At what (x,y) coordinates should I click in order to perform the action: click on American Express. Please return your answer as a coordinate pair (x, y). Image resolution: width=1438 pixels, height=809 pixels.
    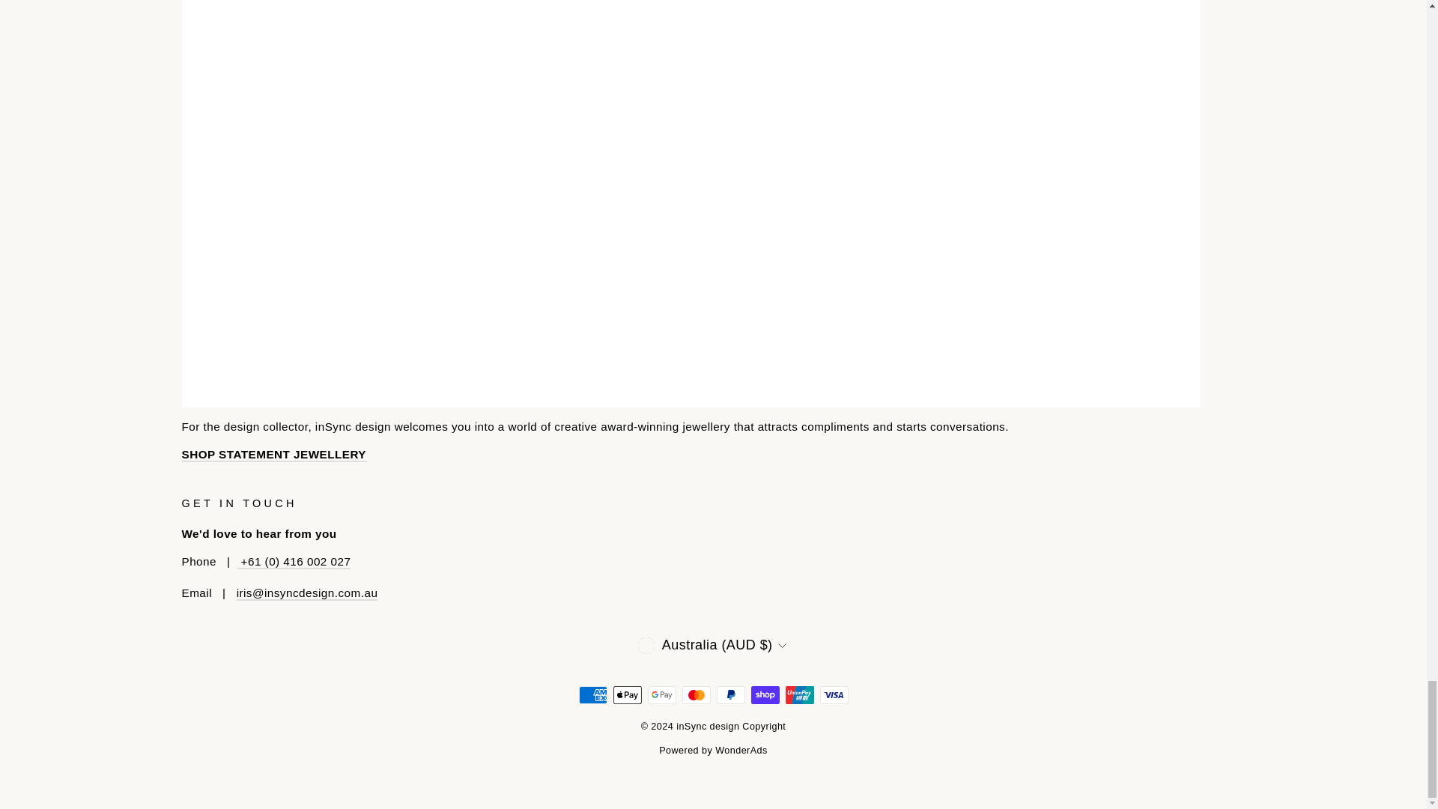
    Looking at the image, I should click on (592, 694).